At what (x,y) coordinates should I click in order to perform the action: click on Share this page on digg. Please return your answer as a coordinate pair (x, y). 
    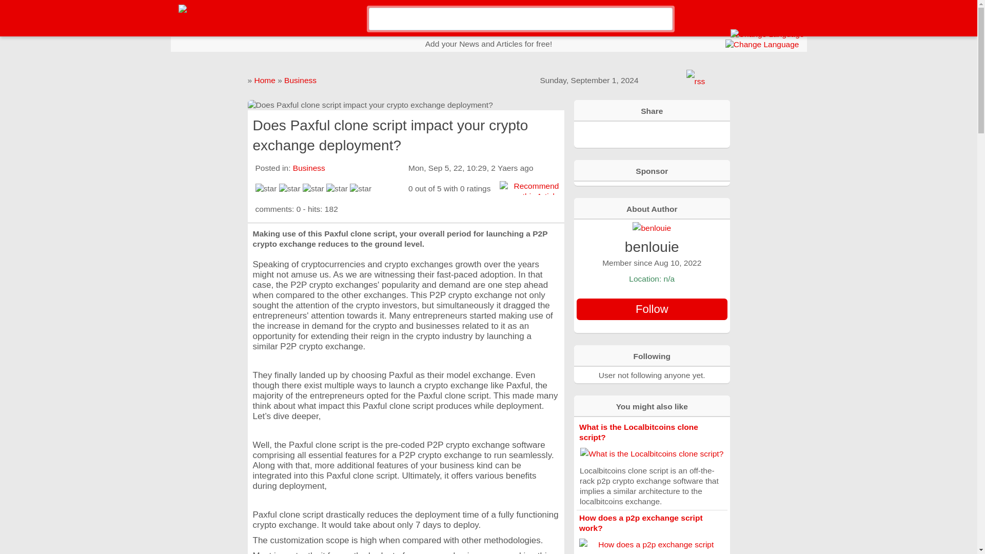
    Looking at the image, I should click on (698, 133).